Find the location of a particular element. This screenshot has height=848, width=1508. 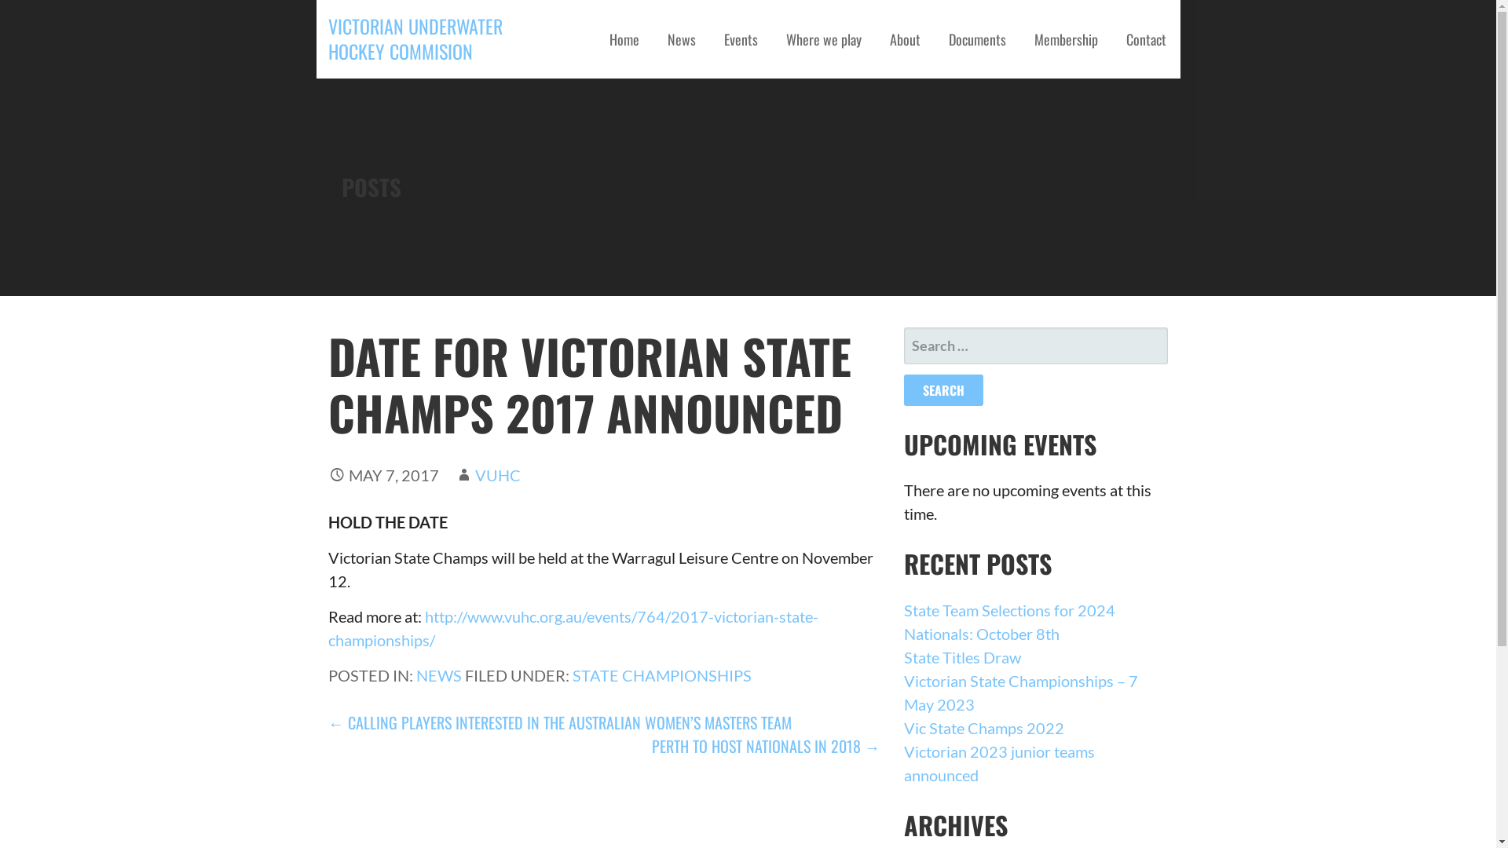

News is located at coordinates (682, 39).